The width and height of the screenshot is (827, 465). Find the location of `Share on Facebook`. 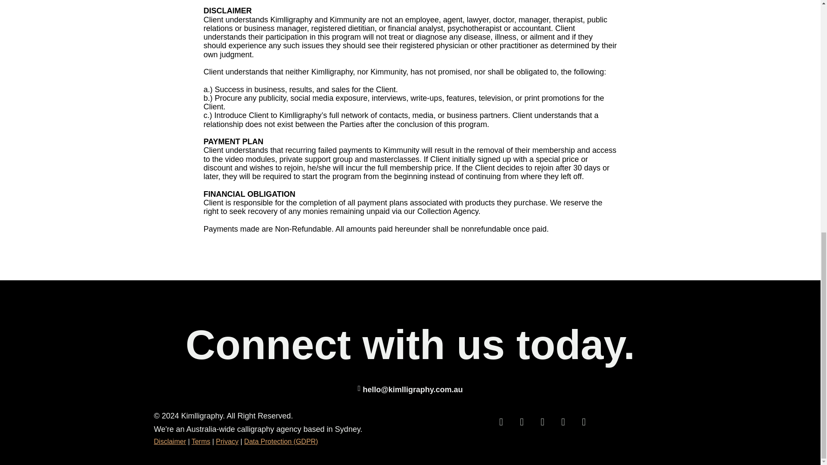

Share on Facebook is located at coordinates (543, 422).